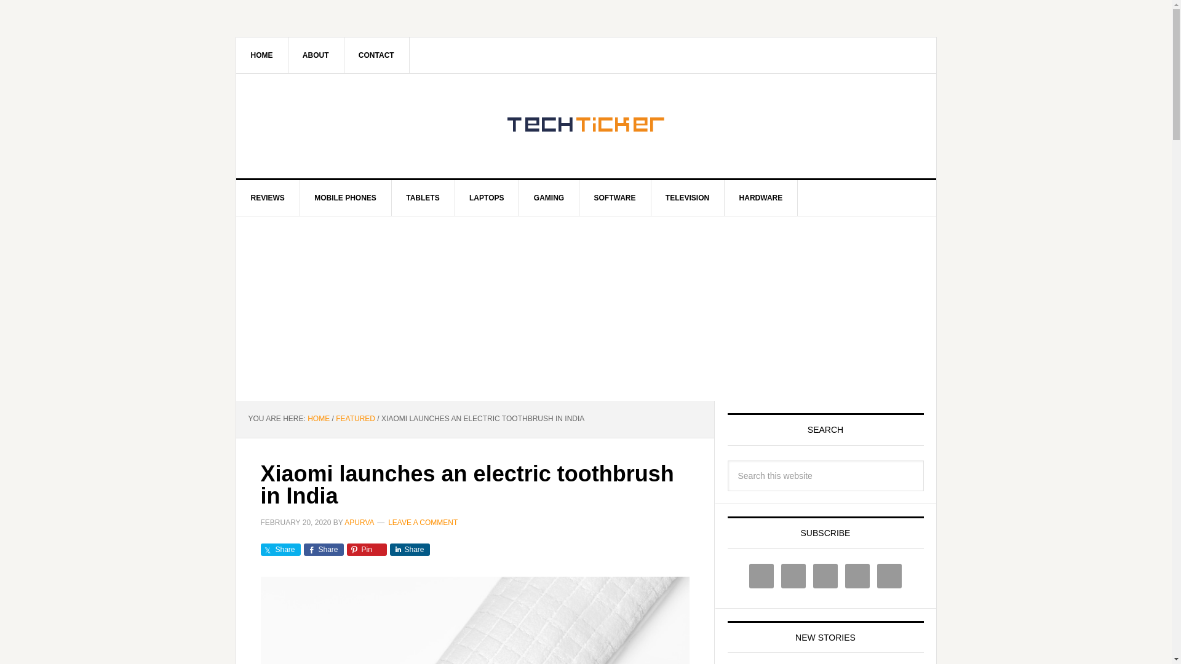 This screenshot has width=1181, height=664. What do you see at coordinates (346, 198) in the screenshot?
I see `MOBILE PHONES` at bounding box center [346, 198].